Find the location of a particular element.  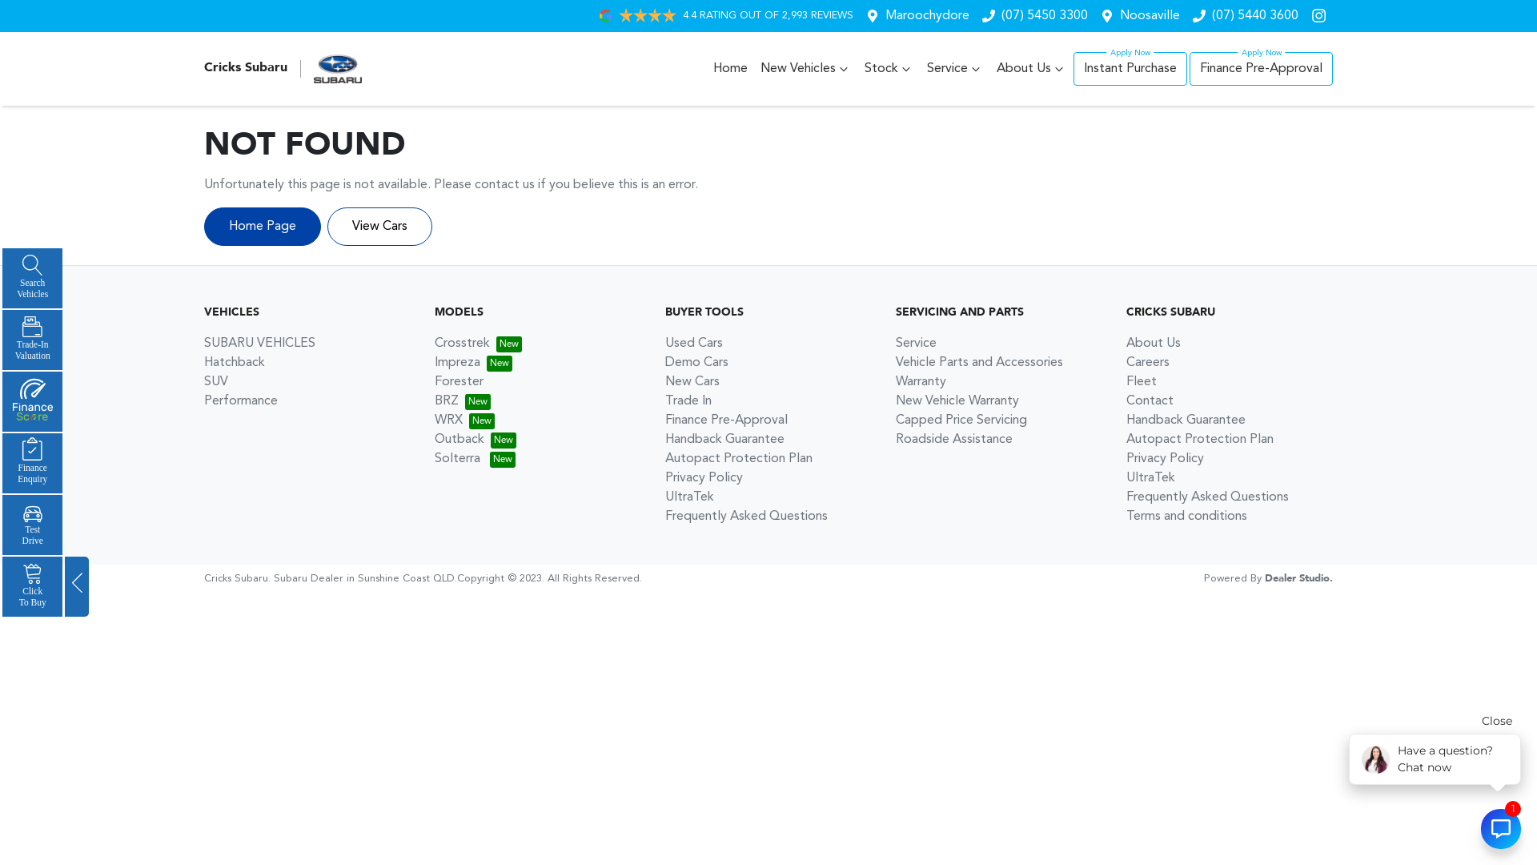

Performance is located at coordinates (241, 400).